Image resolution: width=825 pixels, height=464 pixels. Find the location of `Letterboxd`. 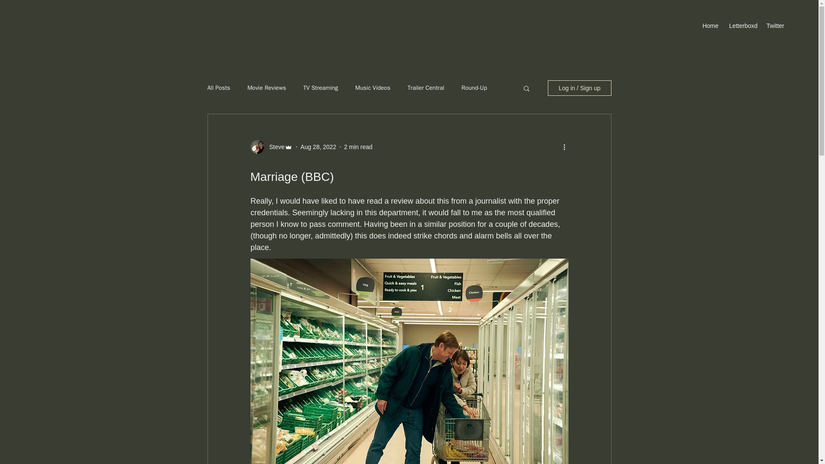

Letterboxd is located at coordinates (742, 26).